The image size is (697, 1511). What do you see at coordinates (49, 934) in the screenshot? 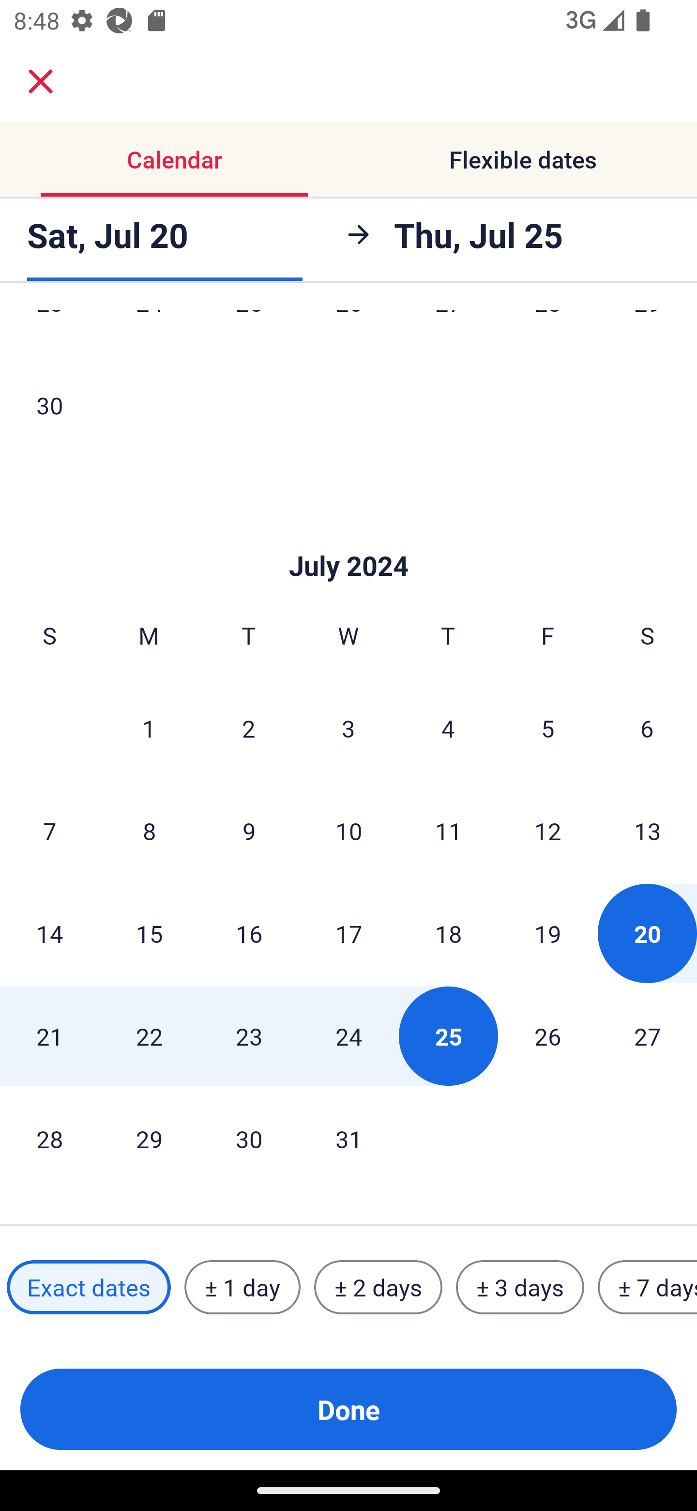
I see `14 Sunday, July 14, 2024` at bounding box center [49, 934].